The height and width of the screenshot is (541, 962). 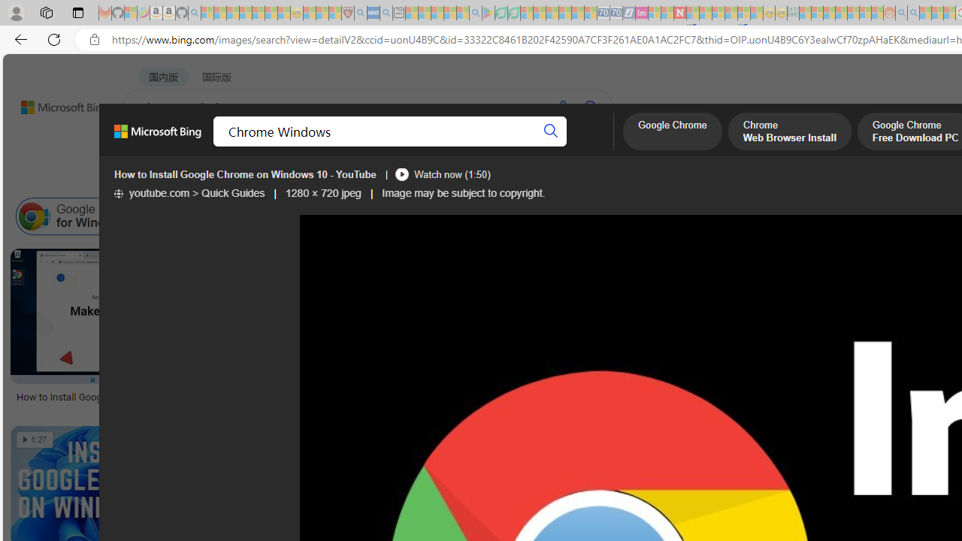 I want to click on Search button, so click(x=550, y=131).